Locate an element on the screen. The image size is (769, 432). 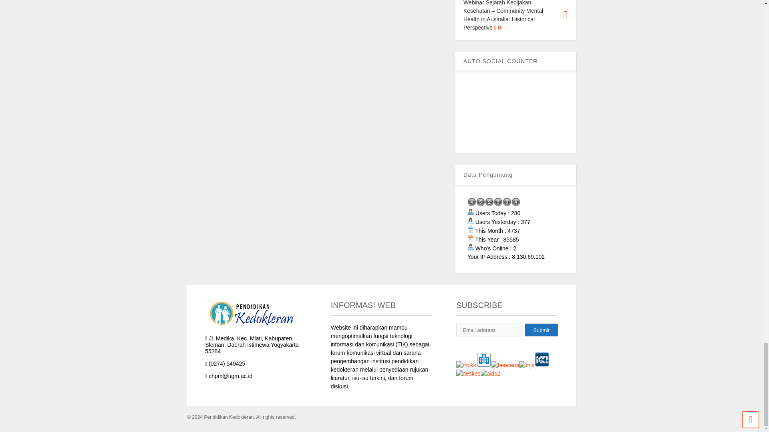
Pendidikan Kedokteran is located at coordinates (466, 365).